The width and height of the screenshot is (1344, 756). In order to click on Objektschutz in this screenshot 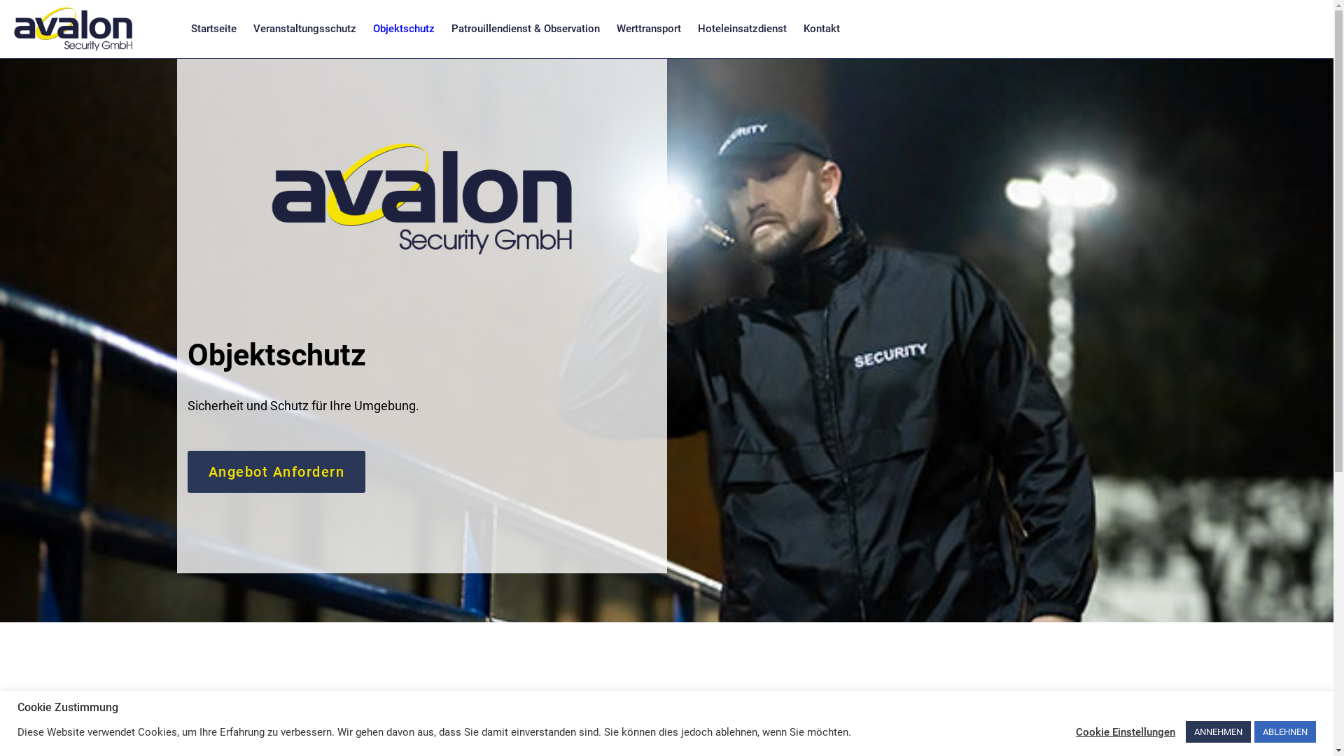, I will do `click(404, 29)`.